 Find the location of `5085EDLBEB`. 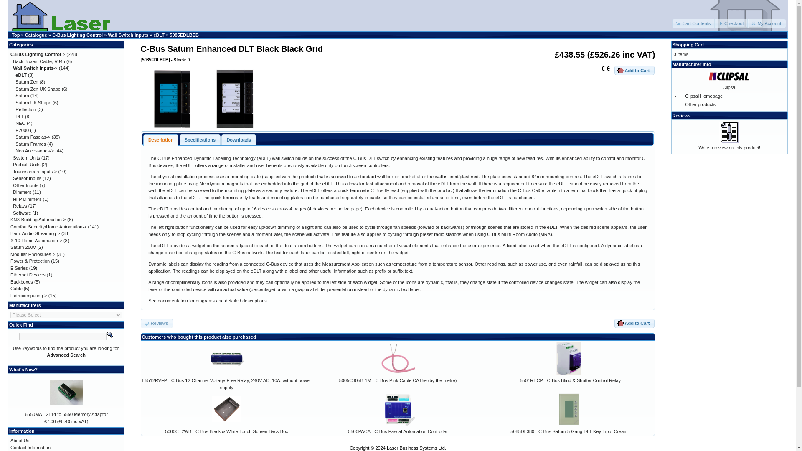

5085EDLBEB is located at coordinates (184, 35).